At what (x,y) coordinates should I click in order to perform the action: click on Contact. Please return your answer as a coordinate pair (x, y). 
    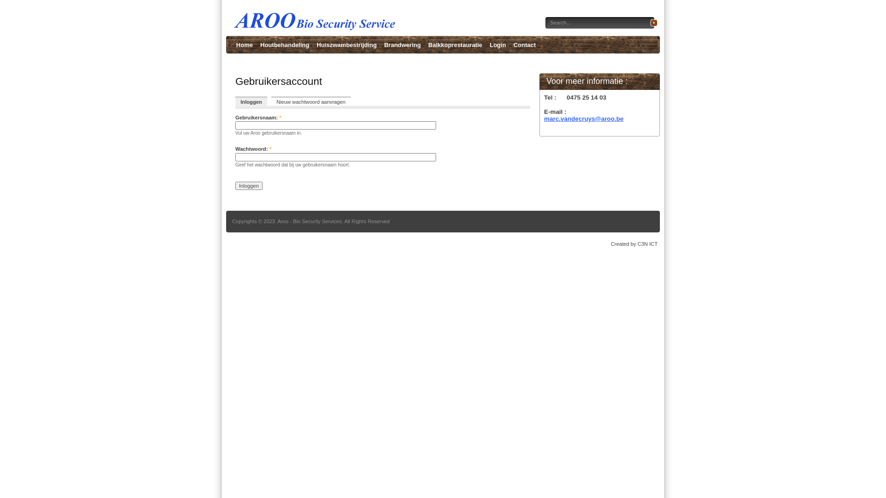
    Looking at the image, I should click on (525, 45).